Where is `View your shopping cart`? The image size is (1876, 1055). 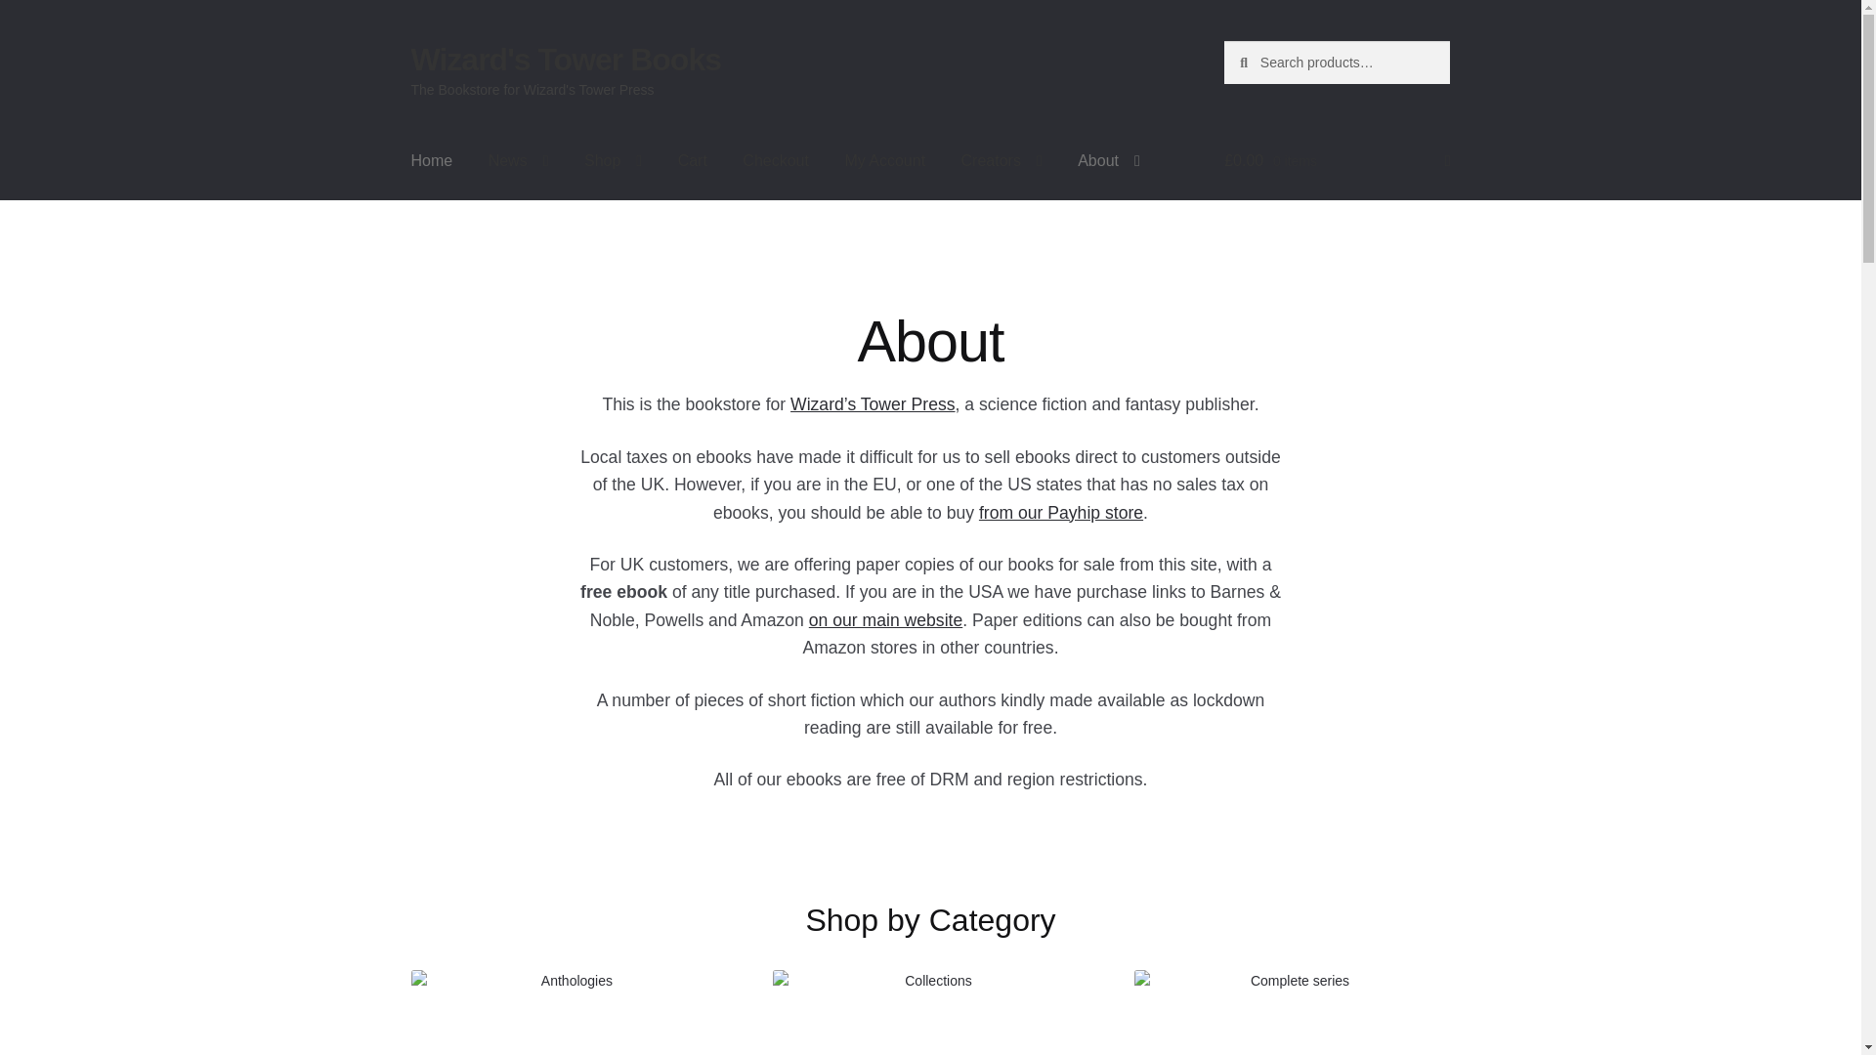 View your shopping cart is located at coordinates (1337, 161).